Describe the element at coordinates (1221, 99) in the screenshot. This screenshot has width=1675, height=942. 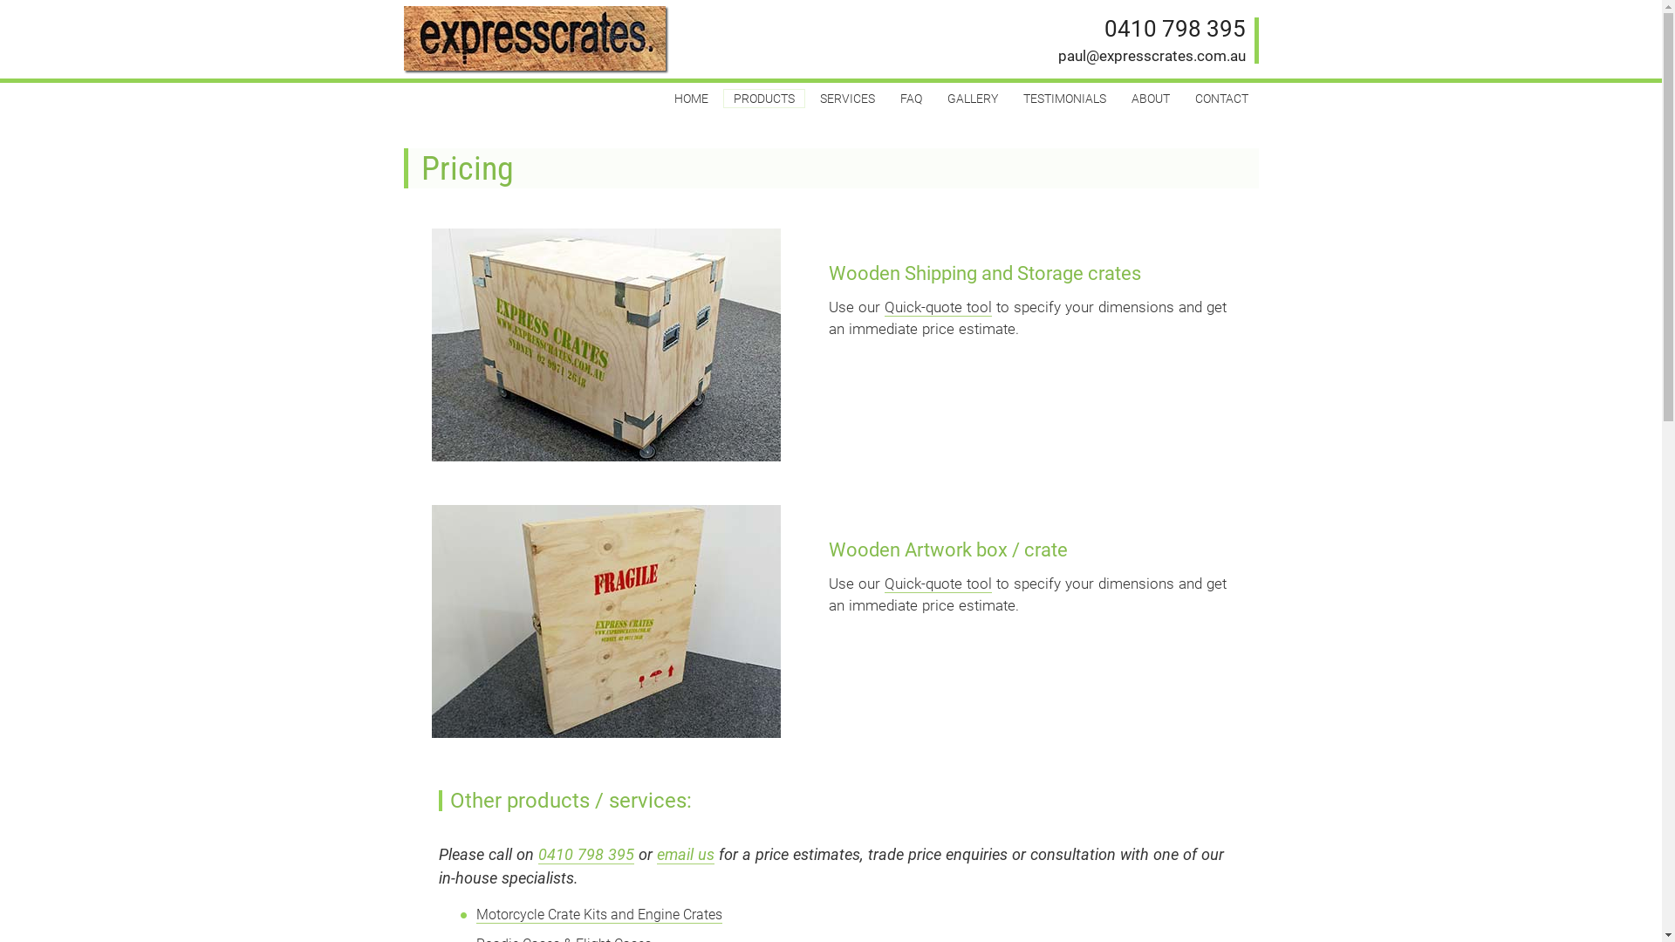
I see `CONTACT` at that location.